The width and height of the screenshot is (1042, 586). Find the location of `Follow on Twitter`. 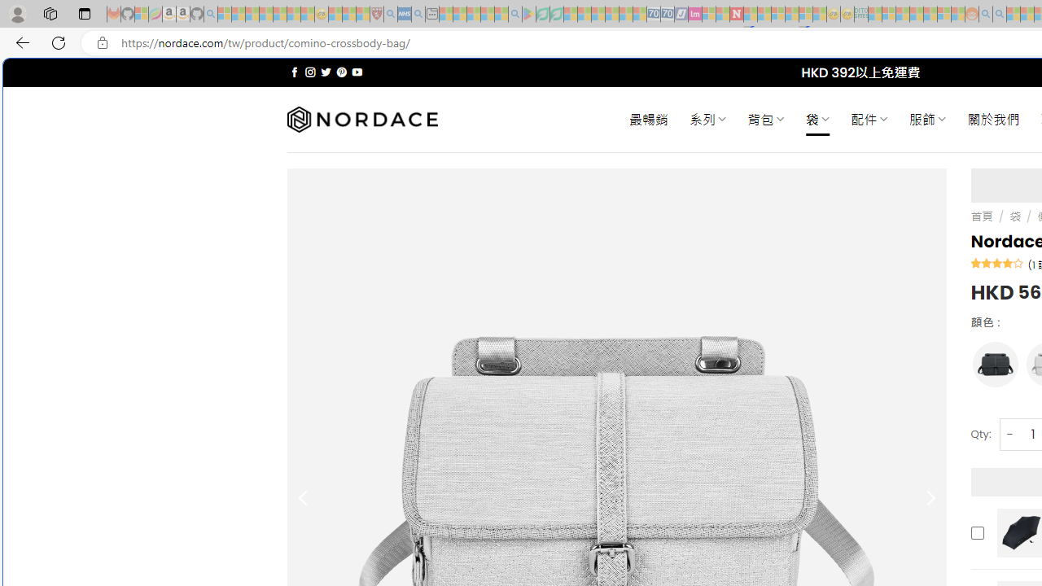

Follow on Twitter is located at coordinates (326, 72).